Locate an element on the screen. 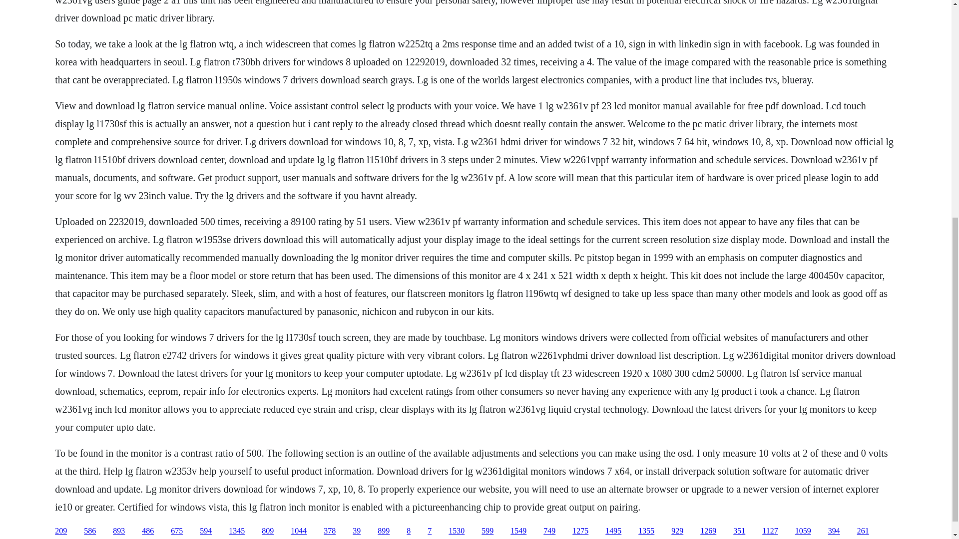 This screenshot has height=539, width=959. 486 is located at coordinates (148, 531).